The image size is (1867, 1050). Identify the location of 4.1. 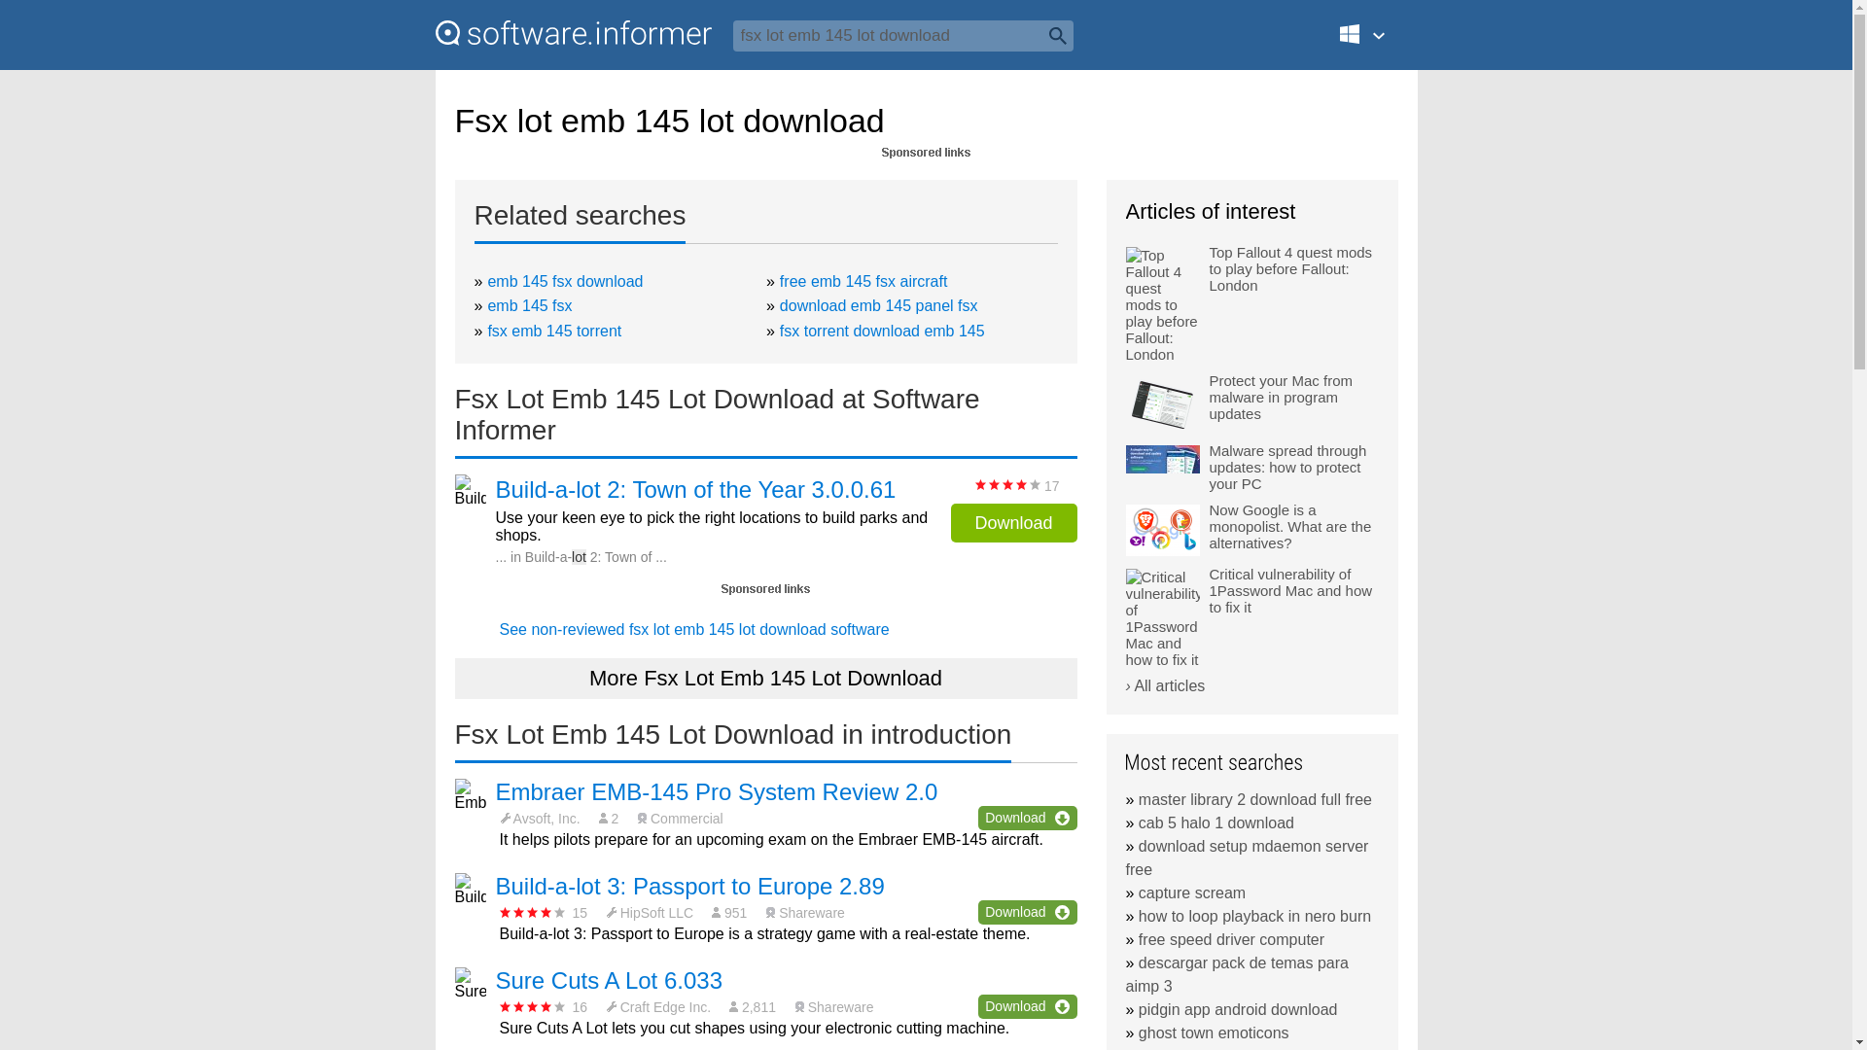
(533, 1007).